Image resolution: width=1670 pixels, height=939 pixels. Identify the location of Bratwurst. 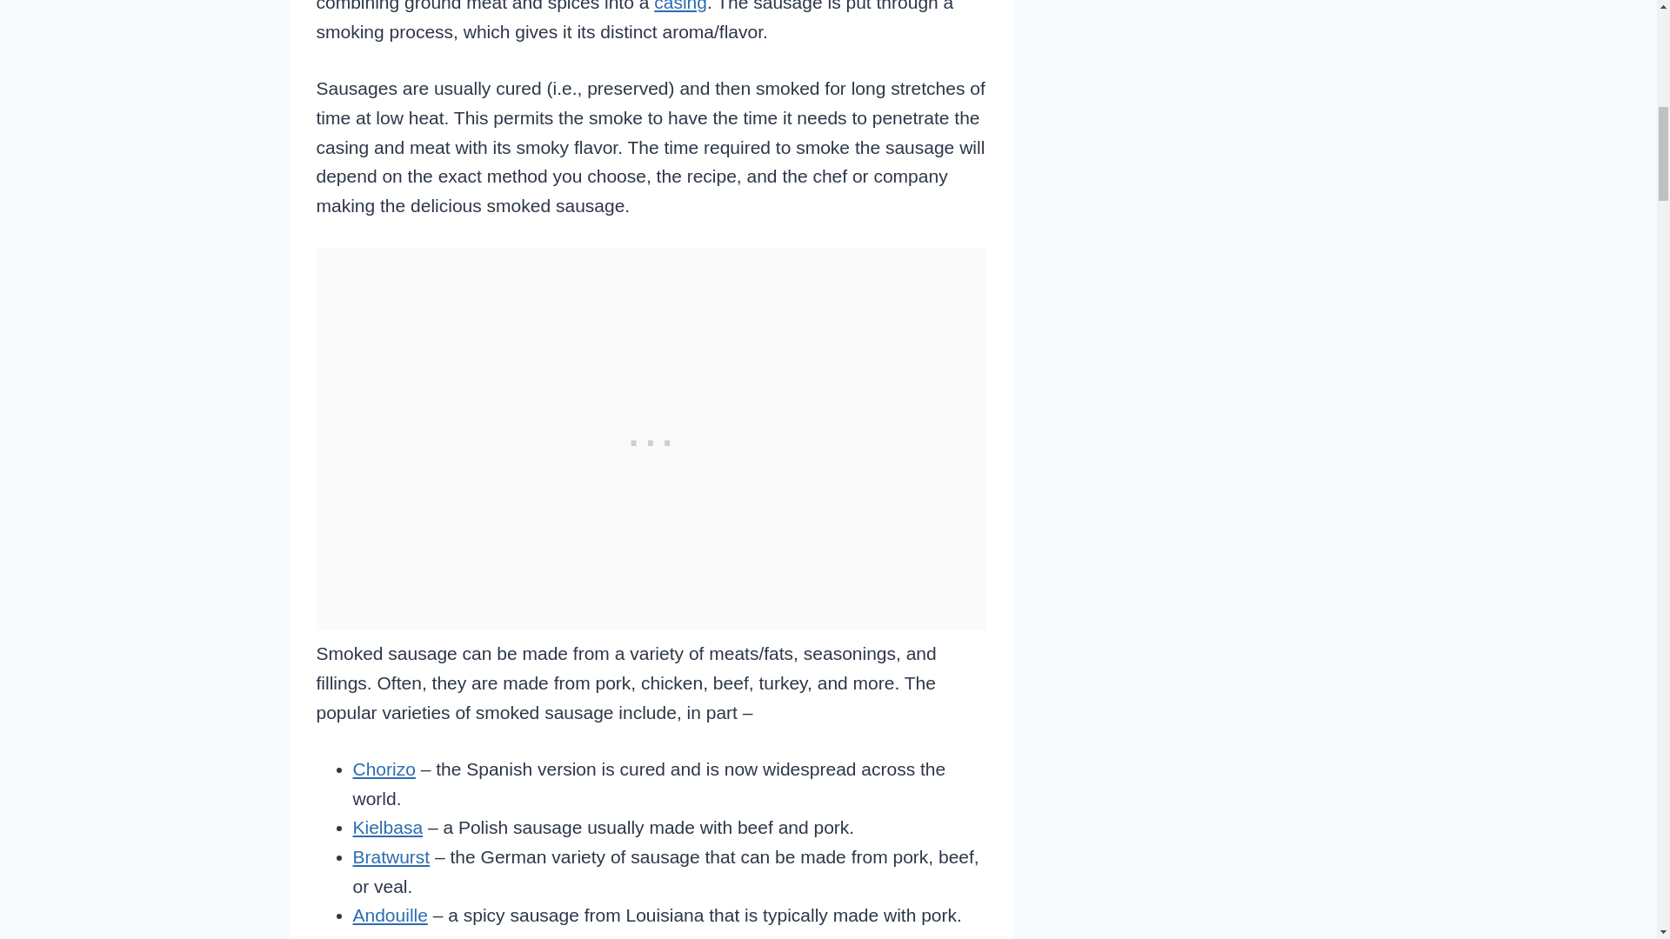
(391, 856).